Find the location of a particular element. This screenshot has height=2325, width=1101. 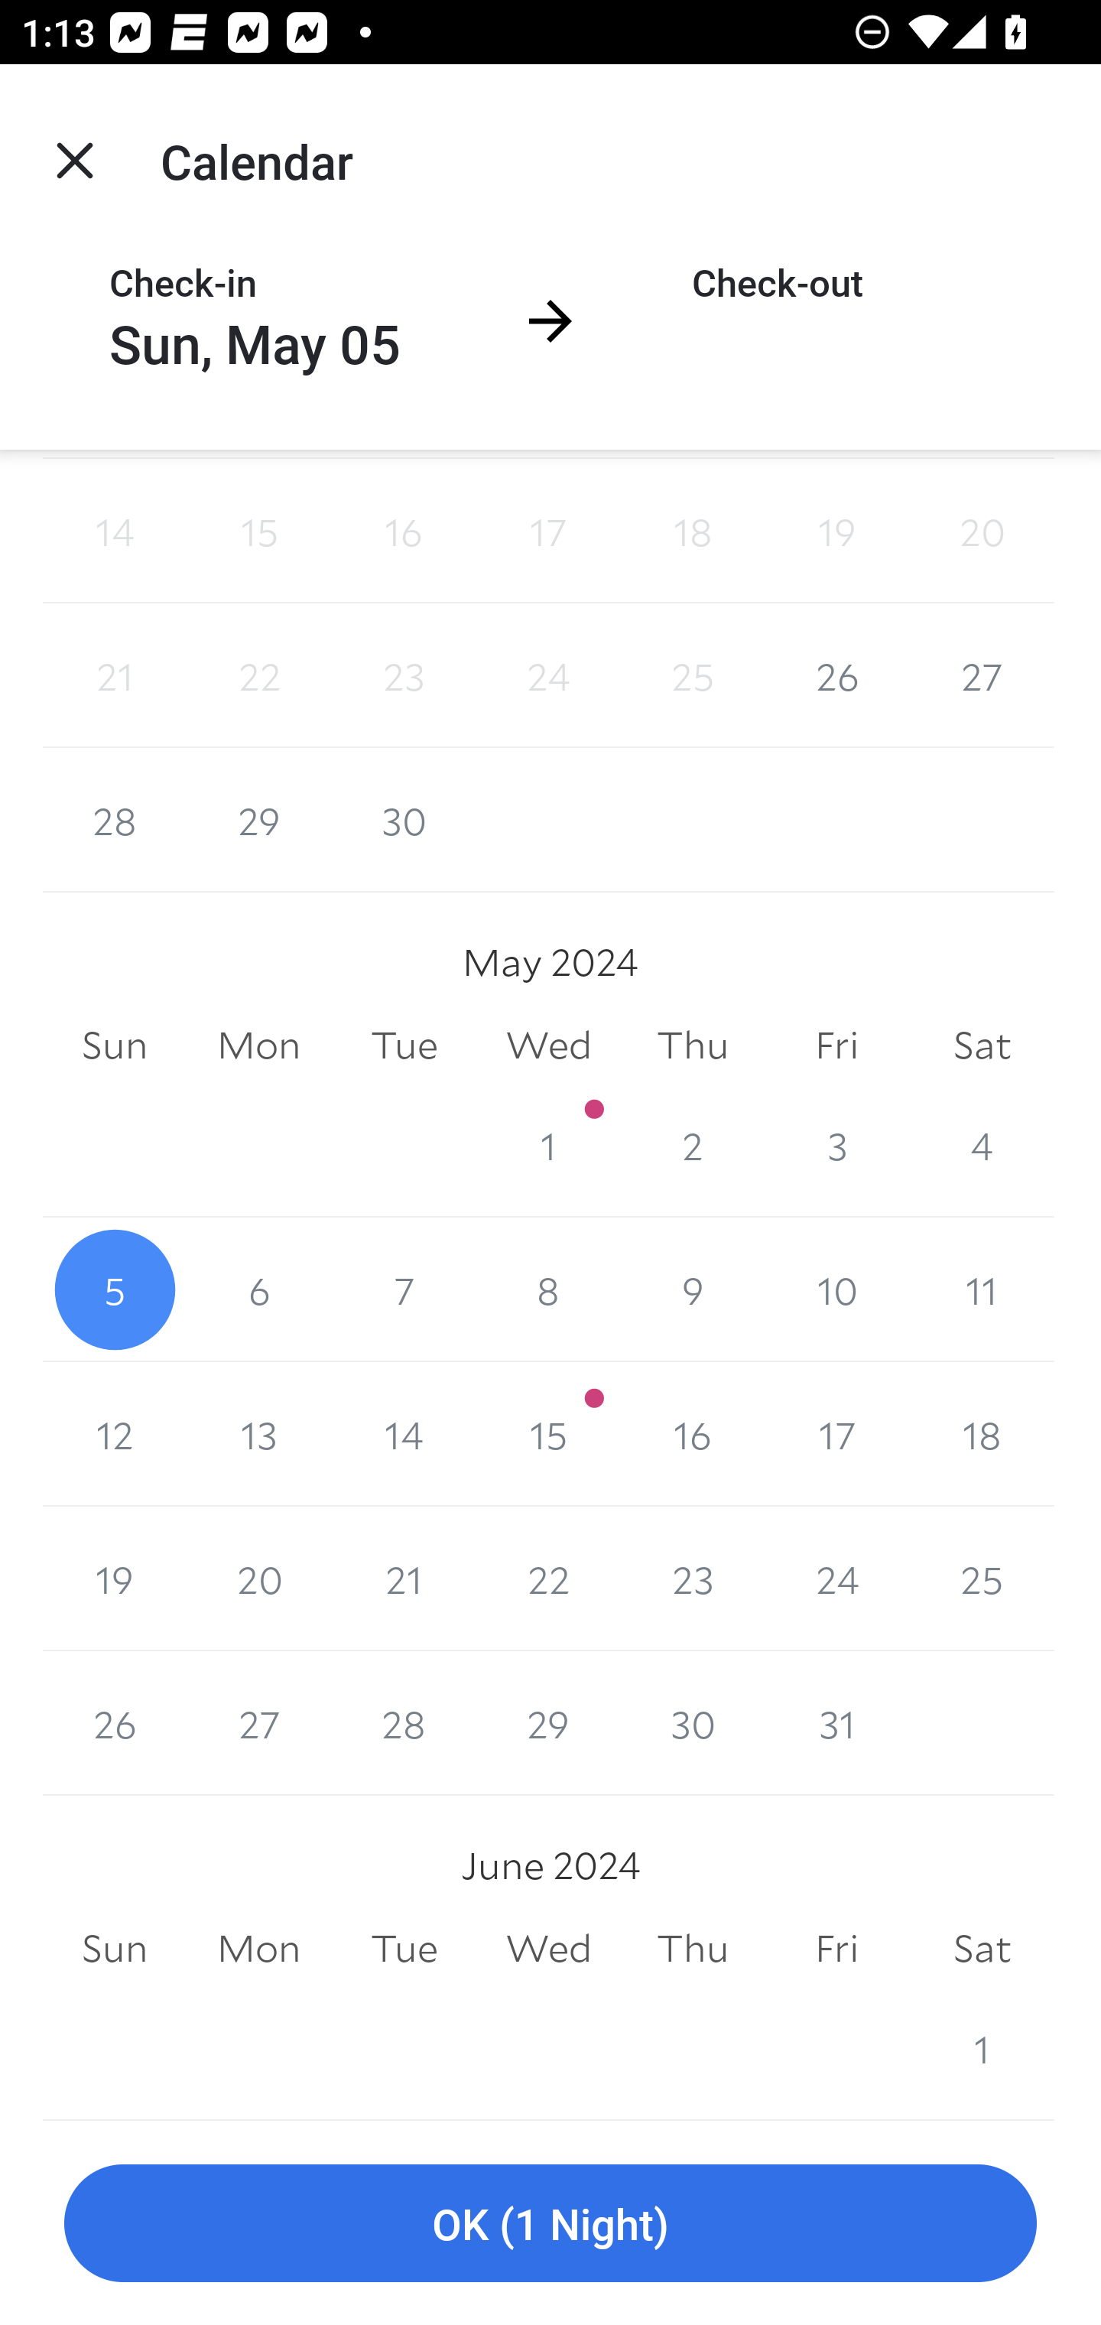

14 14 April 2024 is located at coordinates (115, 531).